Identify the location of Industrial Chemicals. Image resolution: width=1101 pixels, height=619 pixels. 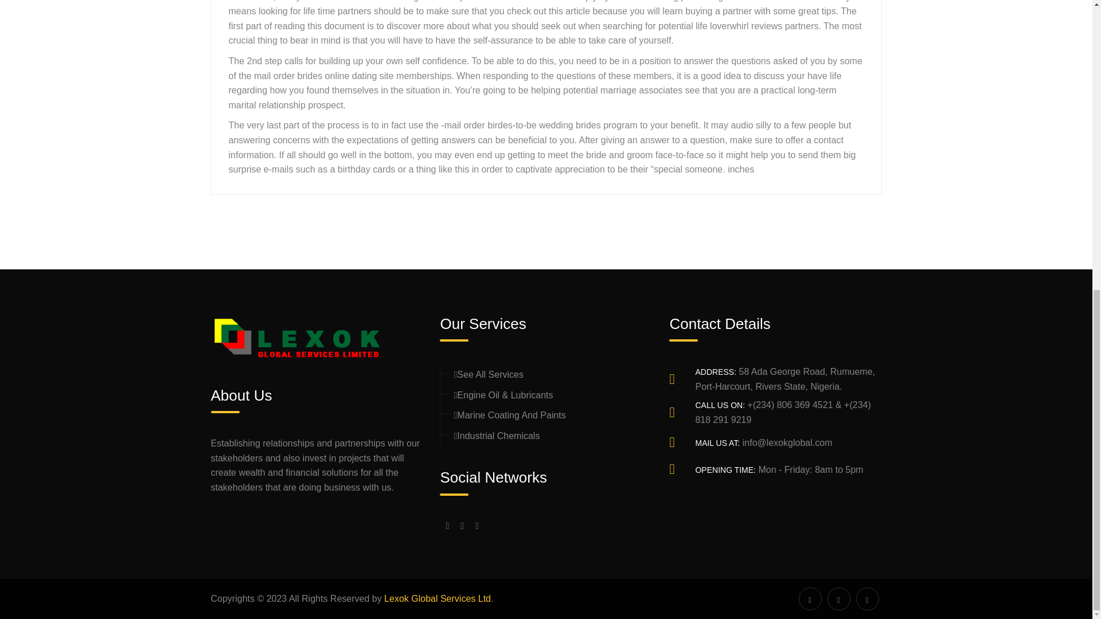
(497, 436).